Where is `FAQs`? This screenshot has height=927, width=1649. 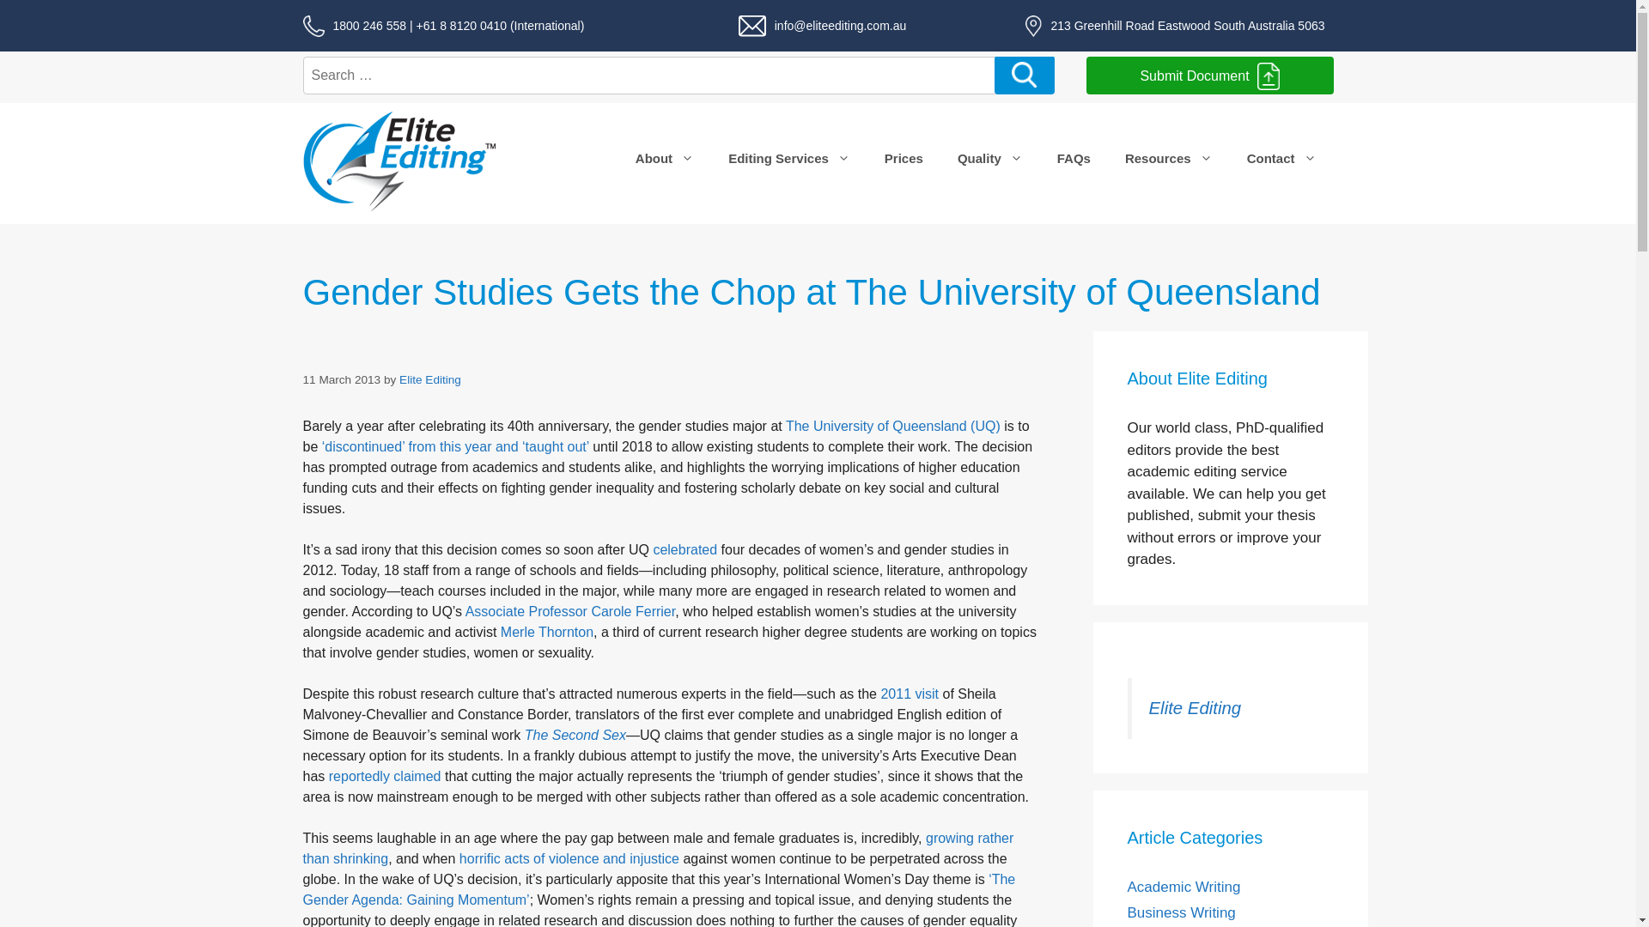 FAQs is located at coordinates (1074, 159).